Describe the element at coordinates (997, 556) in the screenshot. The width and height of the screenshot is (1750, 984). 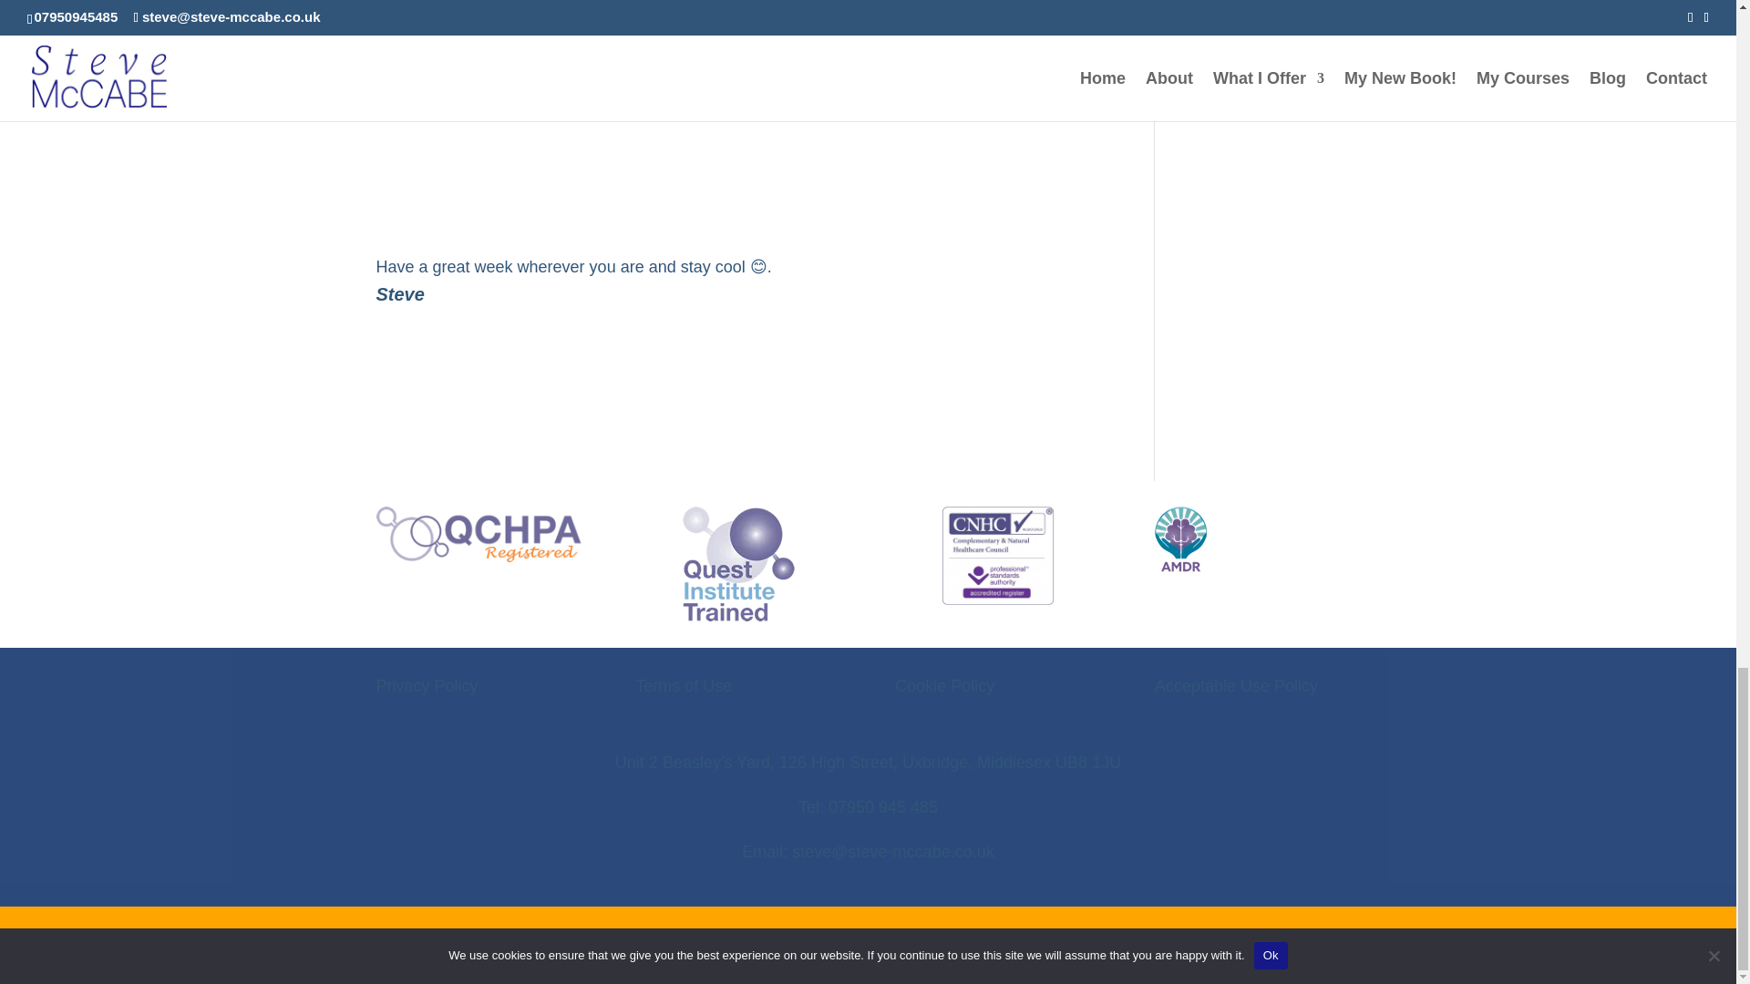
I see `cnhc` at that location.